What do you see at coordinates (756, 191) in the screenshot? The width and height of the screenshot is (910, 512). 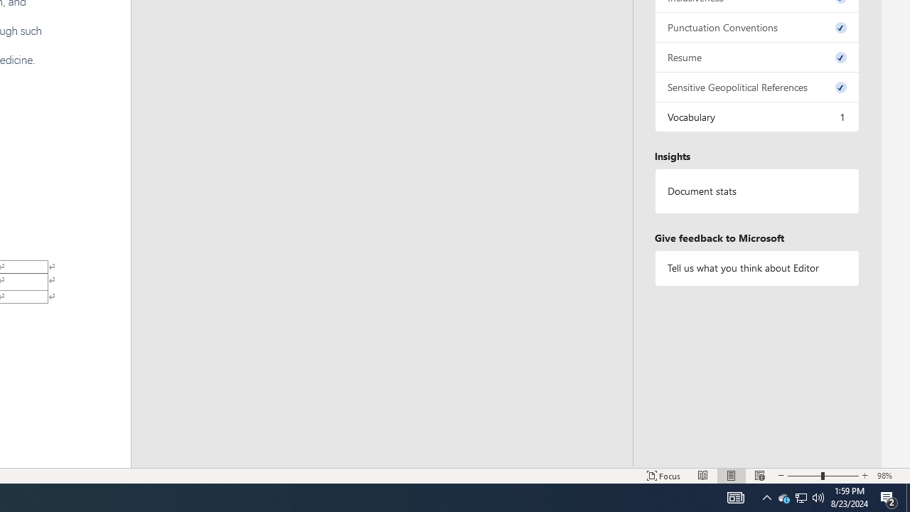 I see `Document statistics` at bounding box center [756, 191].